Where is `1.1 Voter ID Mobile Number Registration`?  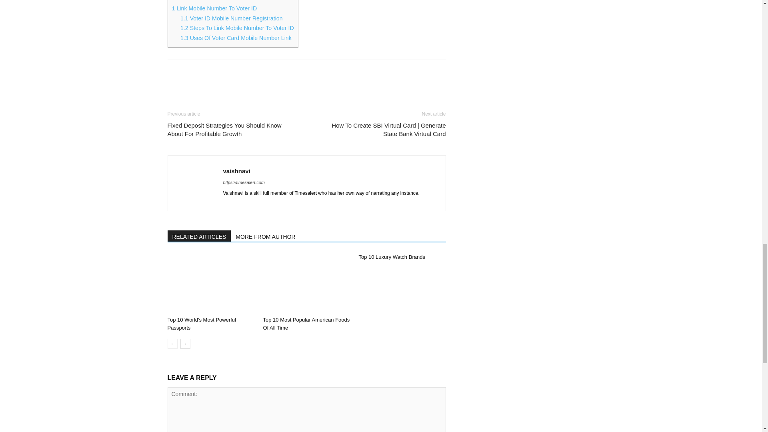
1.1 Voter ID Mobile Number Registration is located at coordinates (231, 18).